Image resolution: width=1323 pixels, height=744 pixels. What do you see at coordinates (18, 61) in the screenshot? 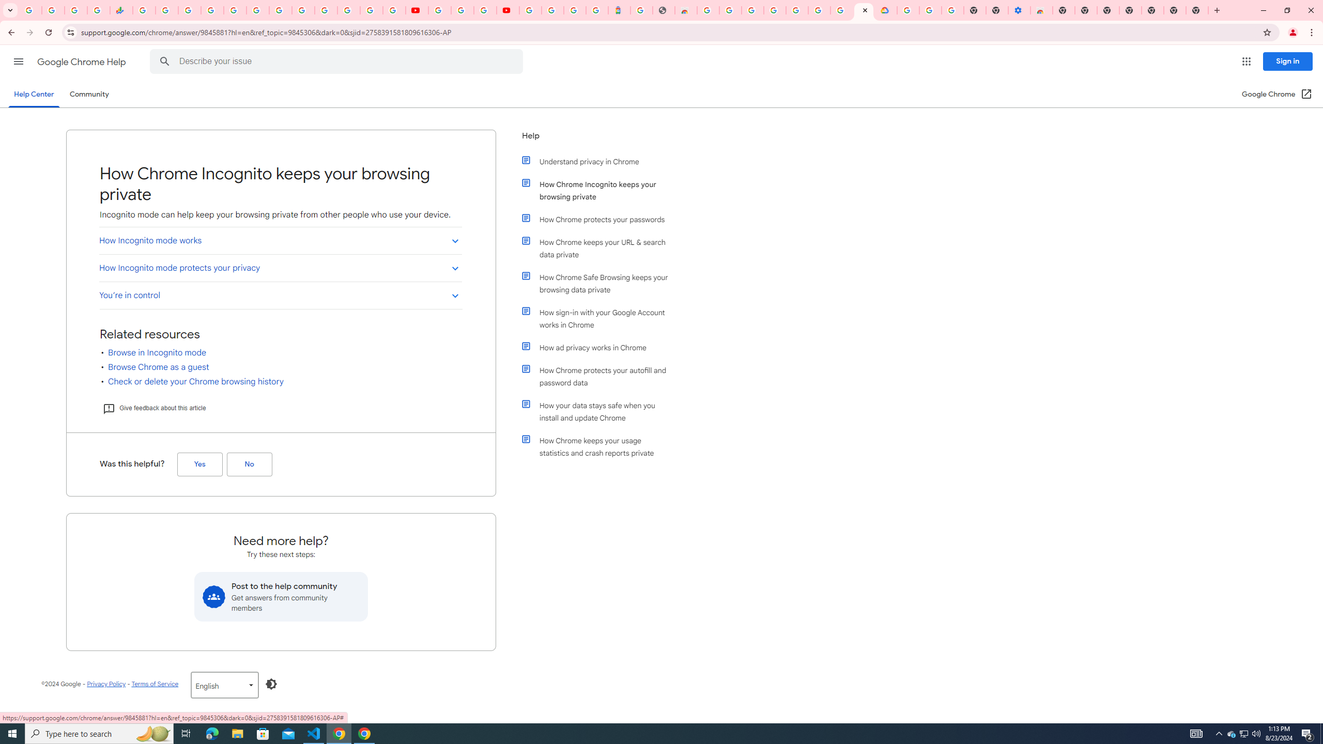
I see `Main menu` at bounding box center [18, 61].